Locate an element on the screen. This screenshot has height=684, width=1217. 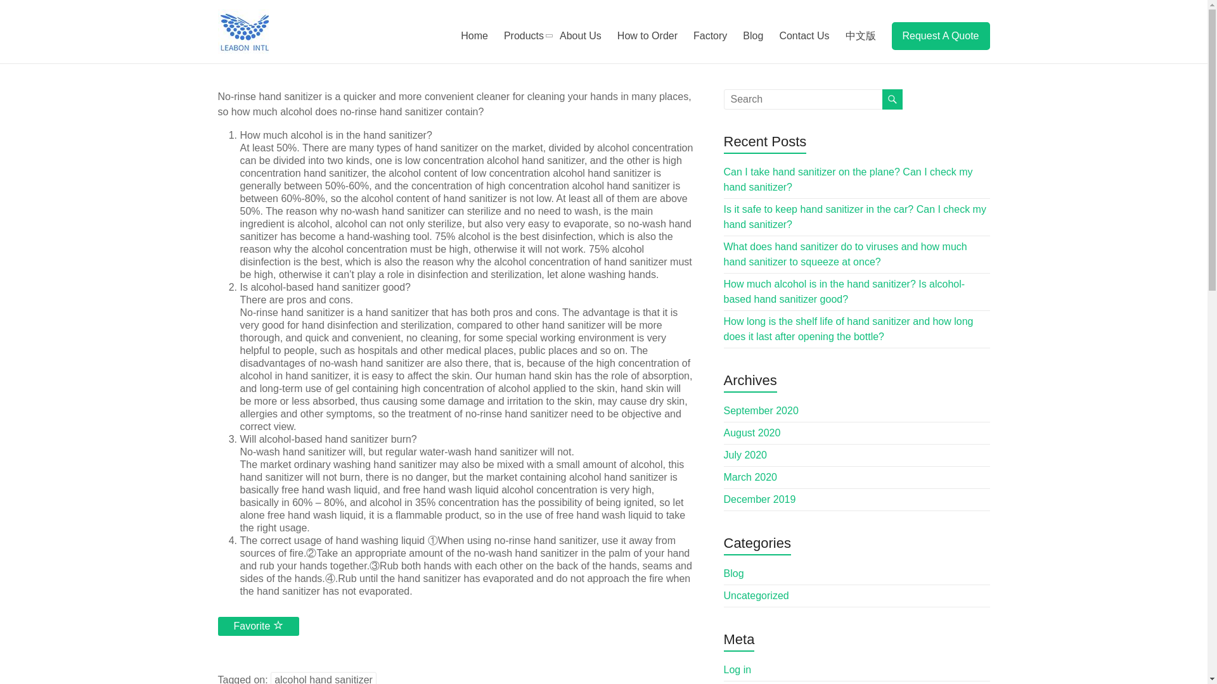
Personal Protection Product Manufacturer is located at coordinates (284, 62).